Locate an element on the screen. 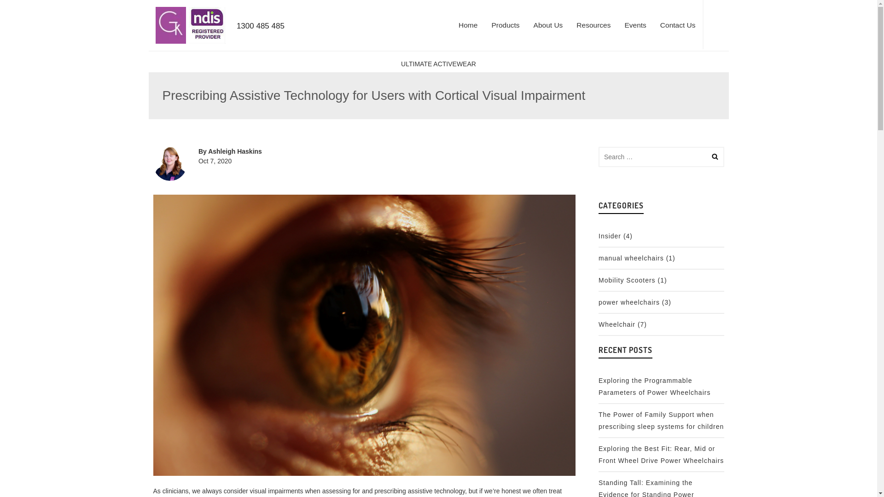 This screenshot has height=497, width=884. Events is located at coordinates (635, 25).